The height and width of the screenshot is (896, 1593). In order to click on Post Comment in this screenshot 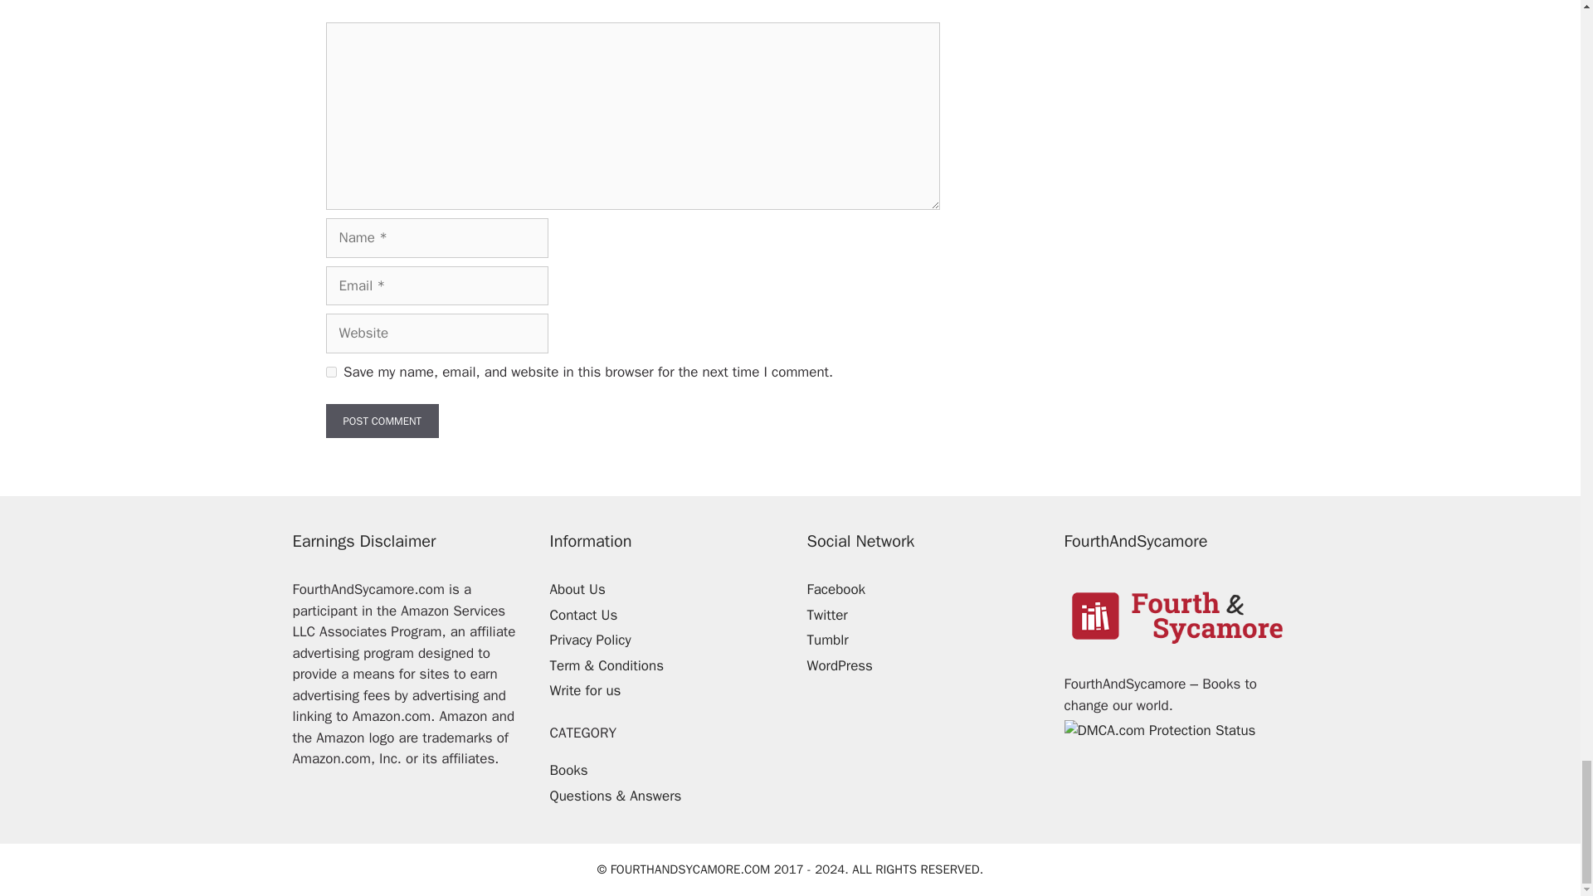, I will do `click(382, 421)`.